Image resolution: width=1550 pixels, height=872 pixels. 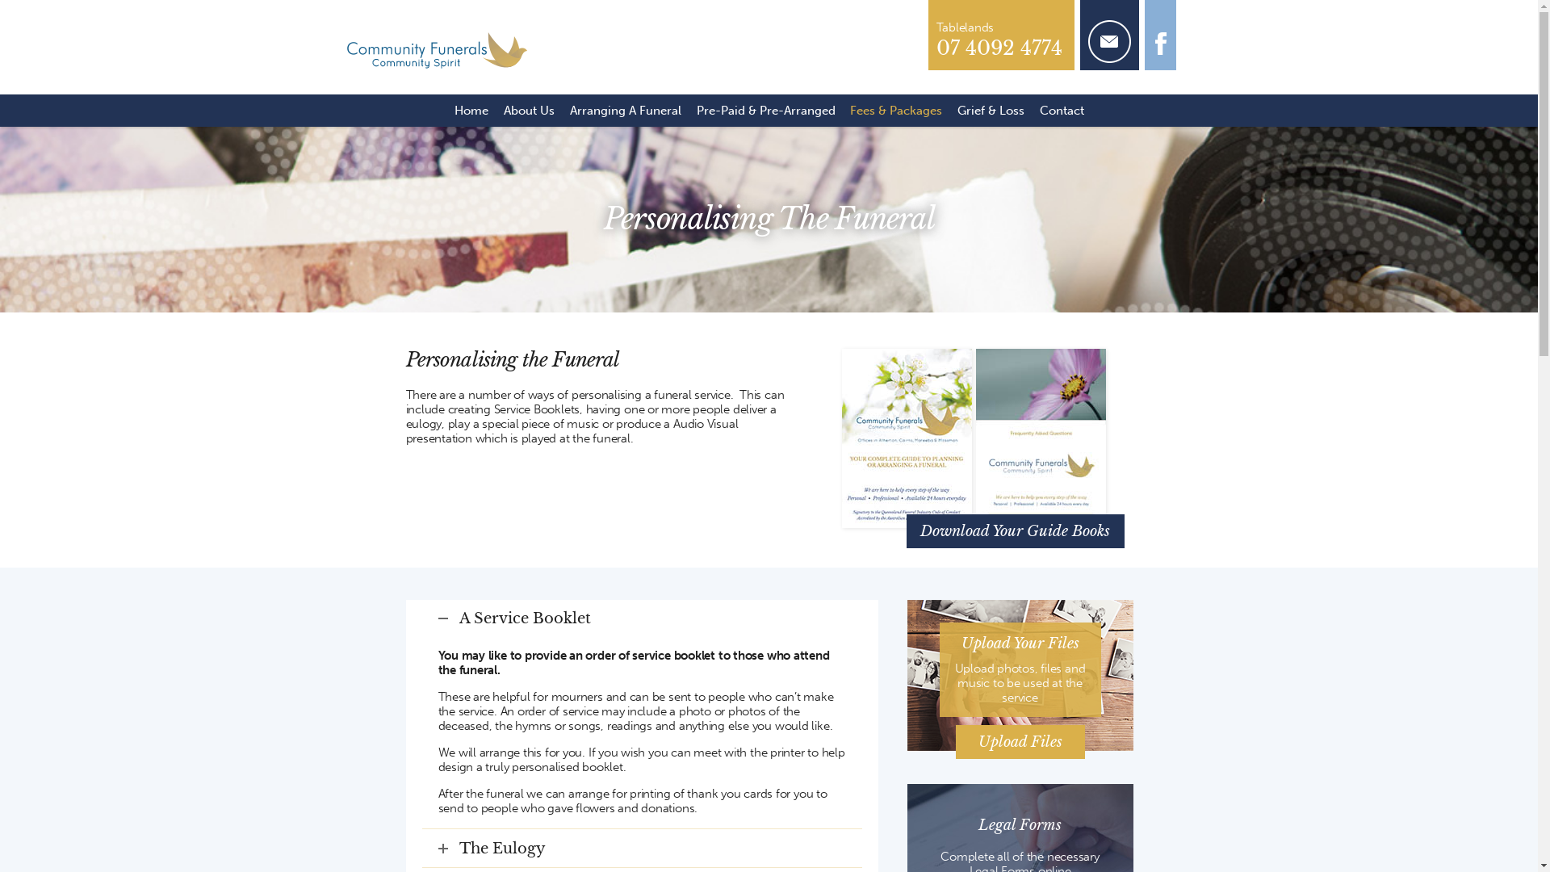 What do you see at coordinates (641, 849) in the screenshot?
I see `The Eulogy` at bounding box center [641, 849].